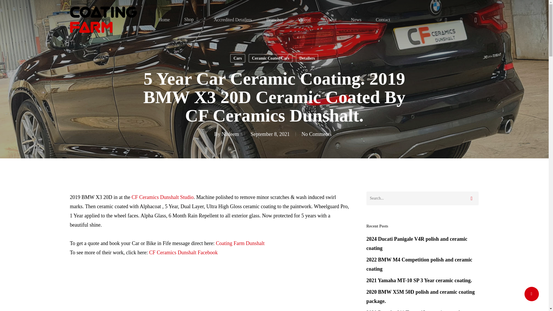 The image size is (553, 311). Describe the element at coordinates (304, 20) in the screenshot. I see `Videos` at that location.